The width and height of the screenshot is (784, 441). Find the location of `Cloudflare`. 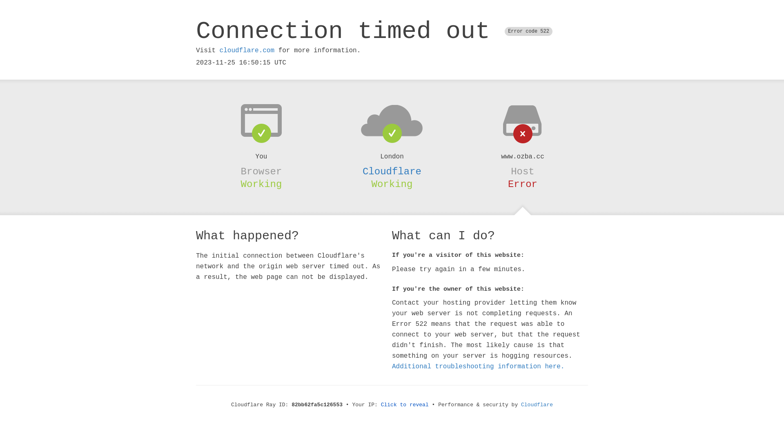

Cloudflare is located at coordinates (392, 171).